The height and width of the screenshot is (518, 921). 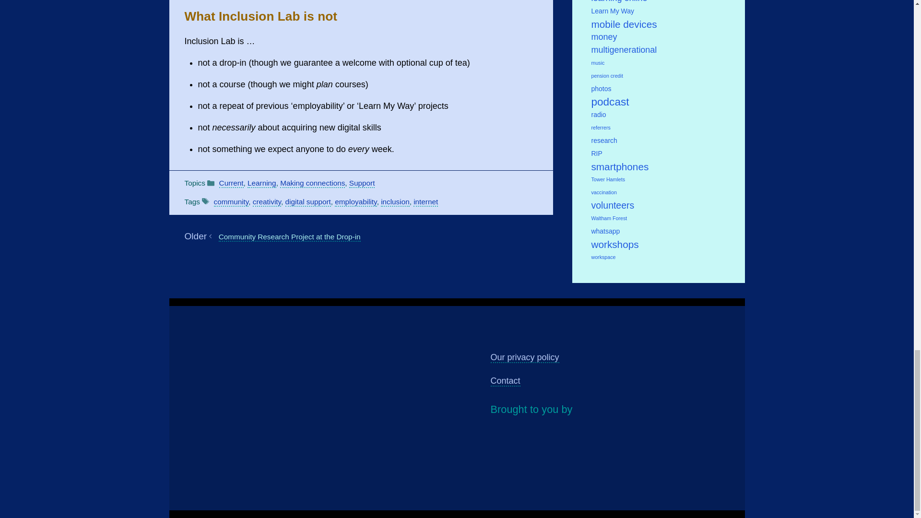 I want to click on internet, so click(x=426, y=201).